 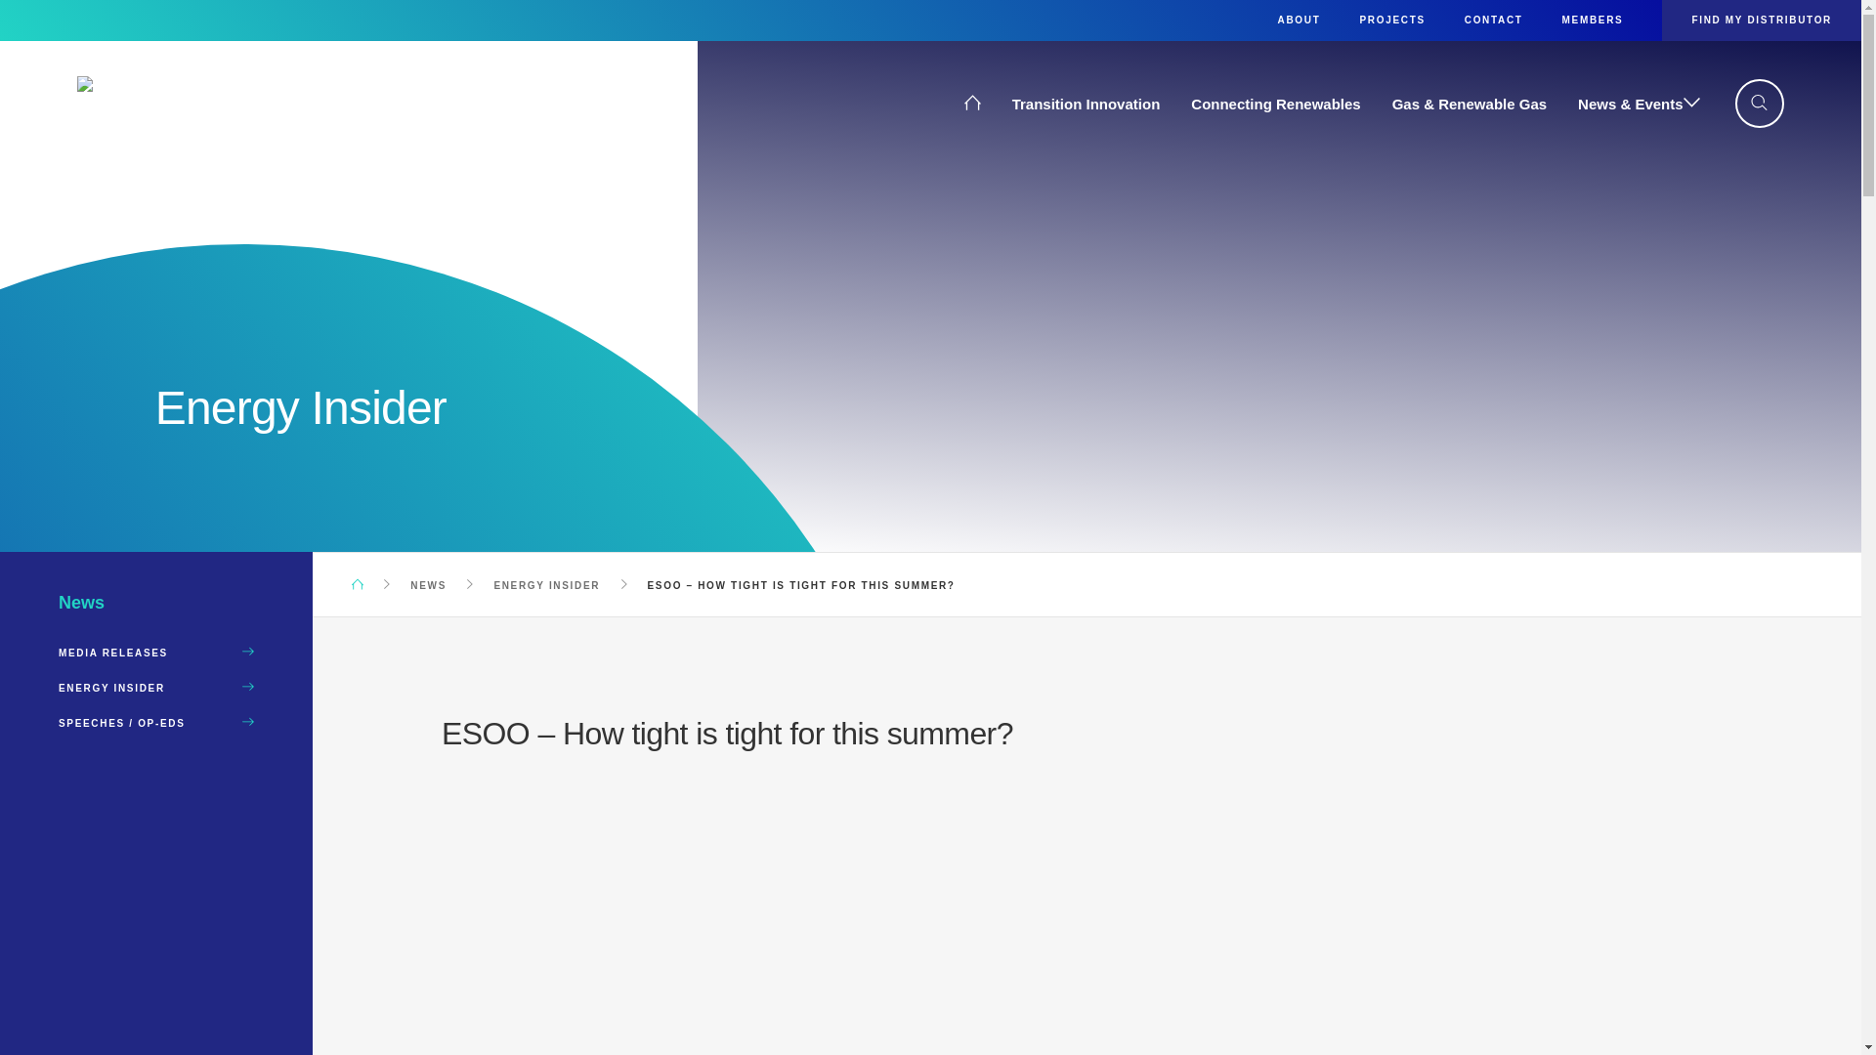 What do you see at coordinates (1299, 20) in the screenshot?
I see `ABOUT` at bounding box center [1299, 20].